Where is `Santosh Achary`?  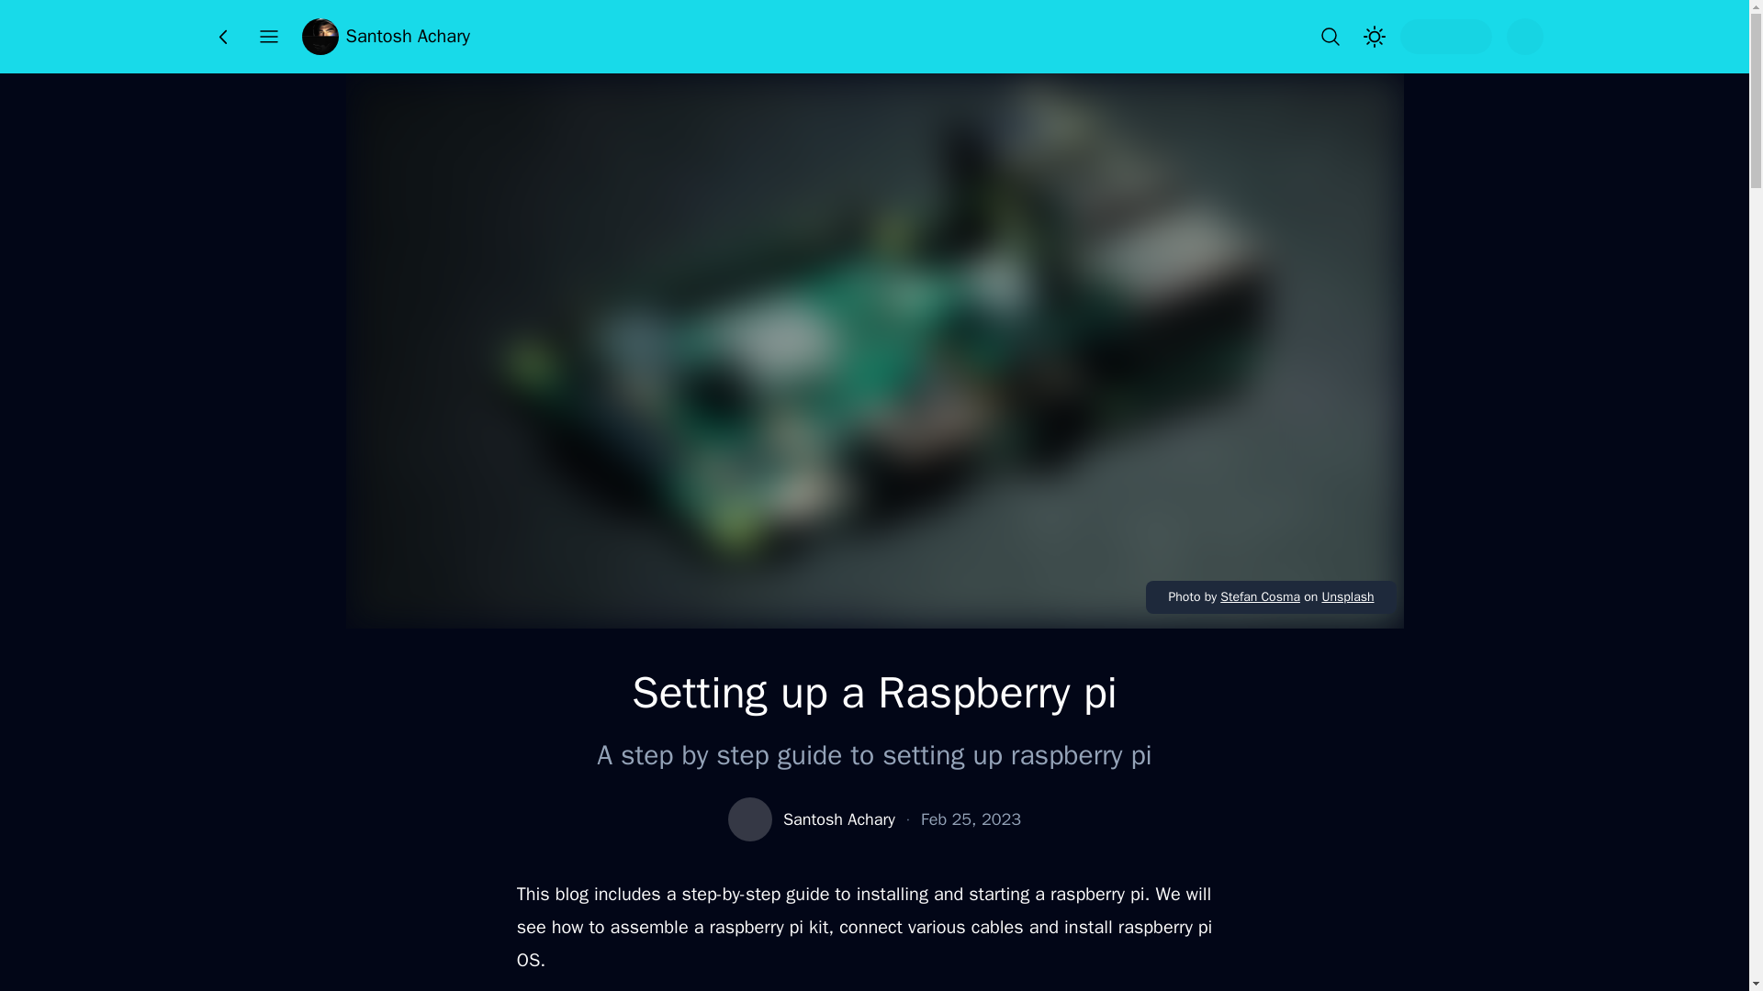 Santosh Achary is located at coordinates (385, 37).